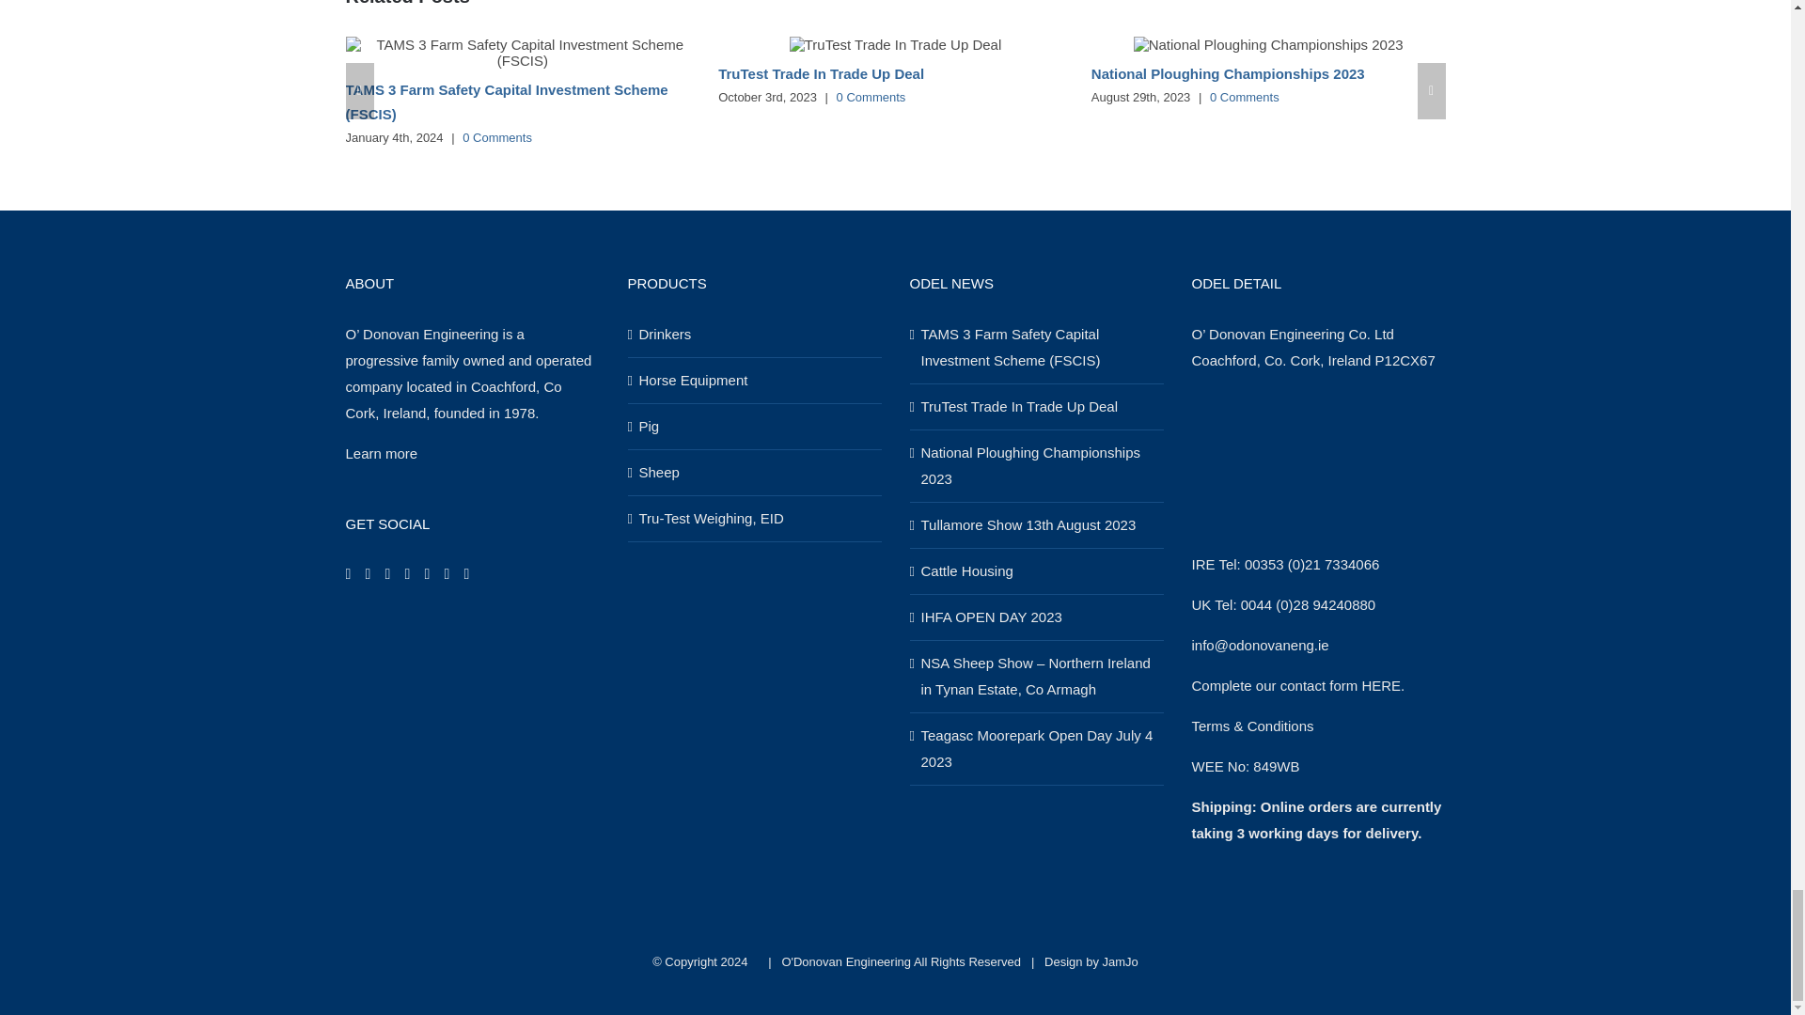 The height and width of the screenshot is (1015, 1805). Describe the element at coordinates (1228, 73) in the screenshot. I see `National Ploughing Championships 2023` at that location.